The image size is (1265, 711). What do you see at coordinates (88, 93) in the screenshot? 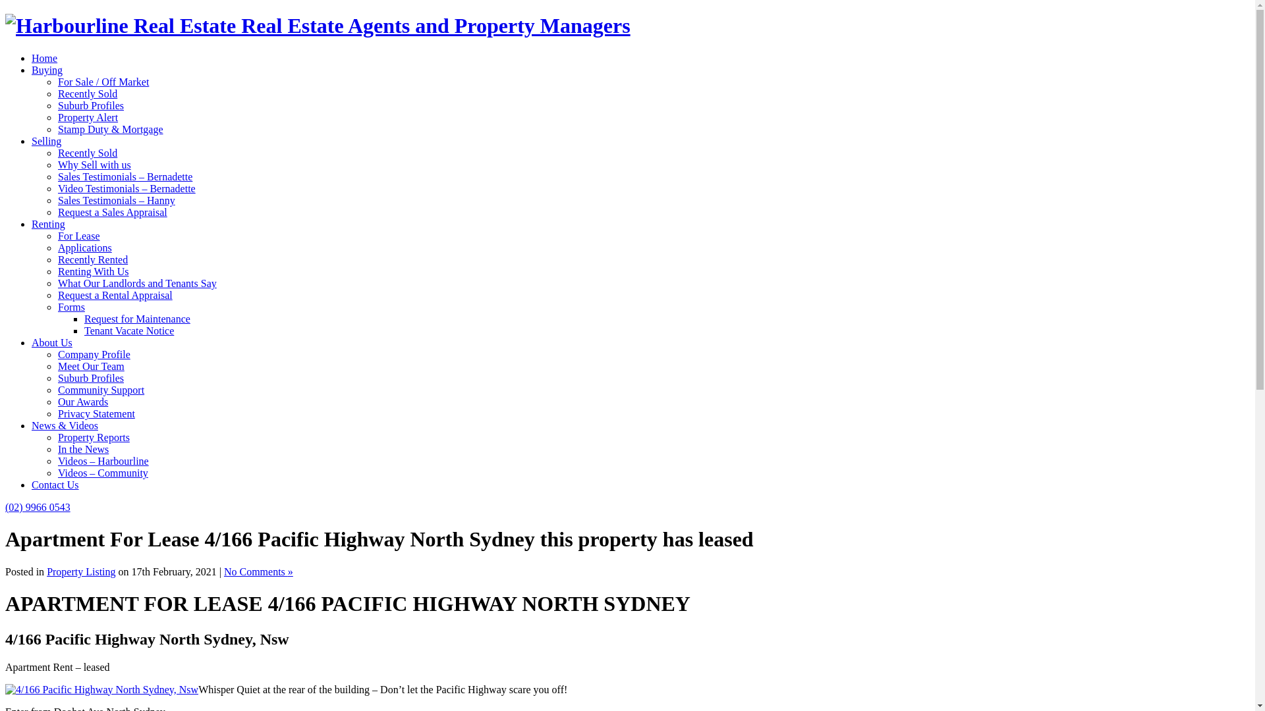
I see `Recently Sold` at bounding box center [88, 93].